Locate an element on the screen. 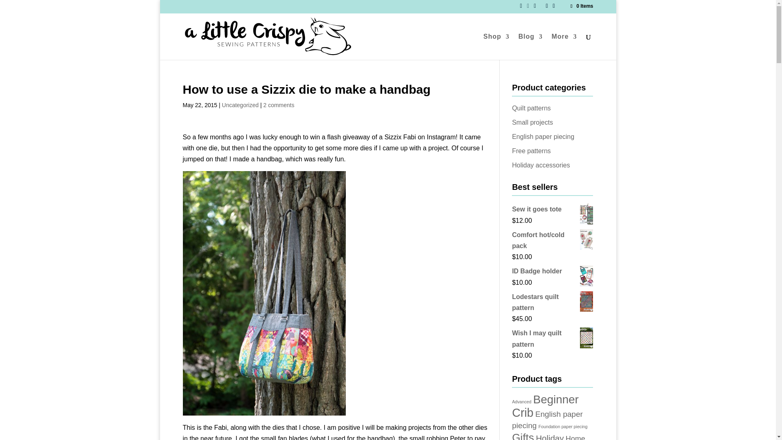 The height and width of the screenshot is (440, 782). Uncategorized is located at coordinates (240, 105).